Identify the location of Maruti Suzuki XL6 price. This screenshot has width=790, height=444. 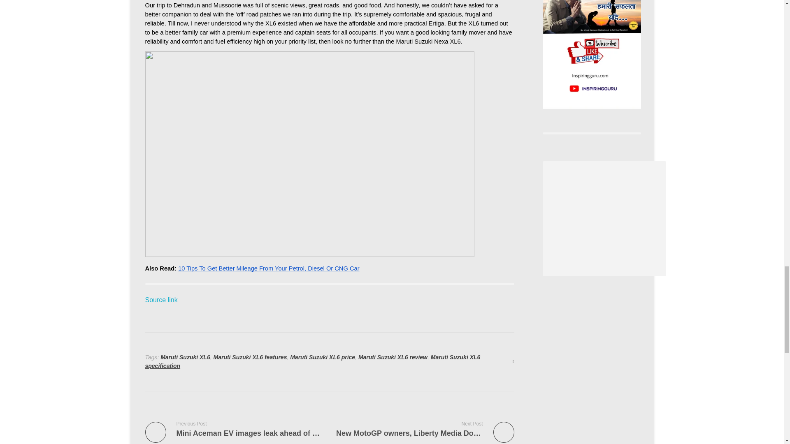
(322, 357).